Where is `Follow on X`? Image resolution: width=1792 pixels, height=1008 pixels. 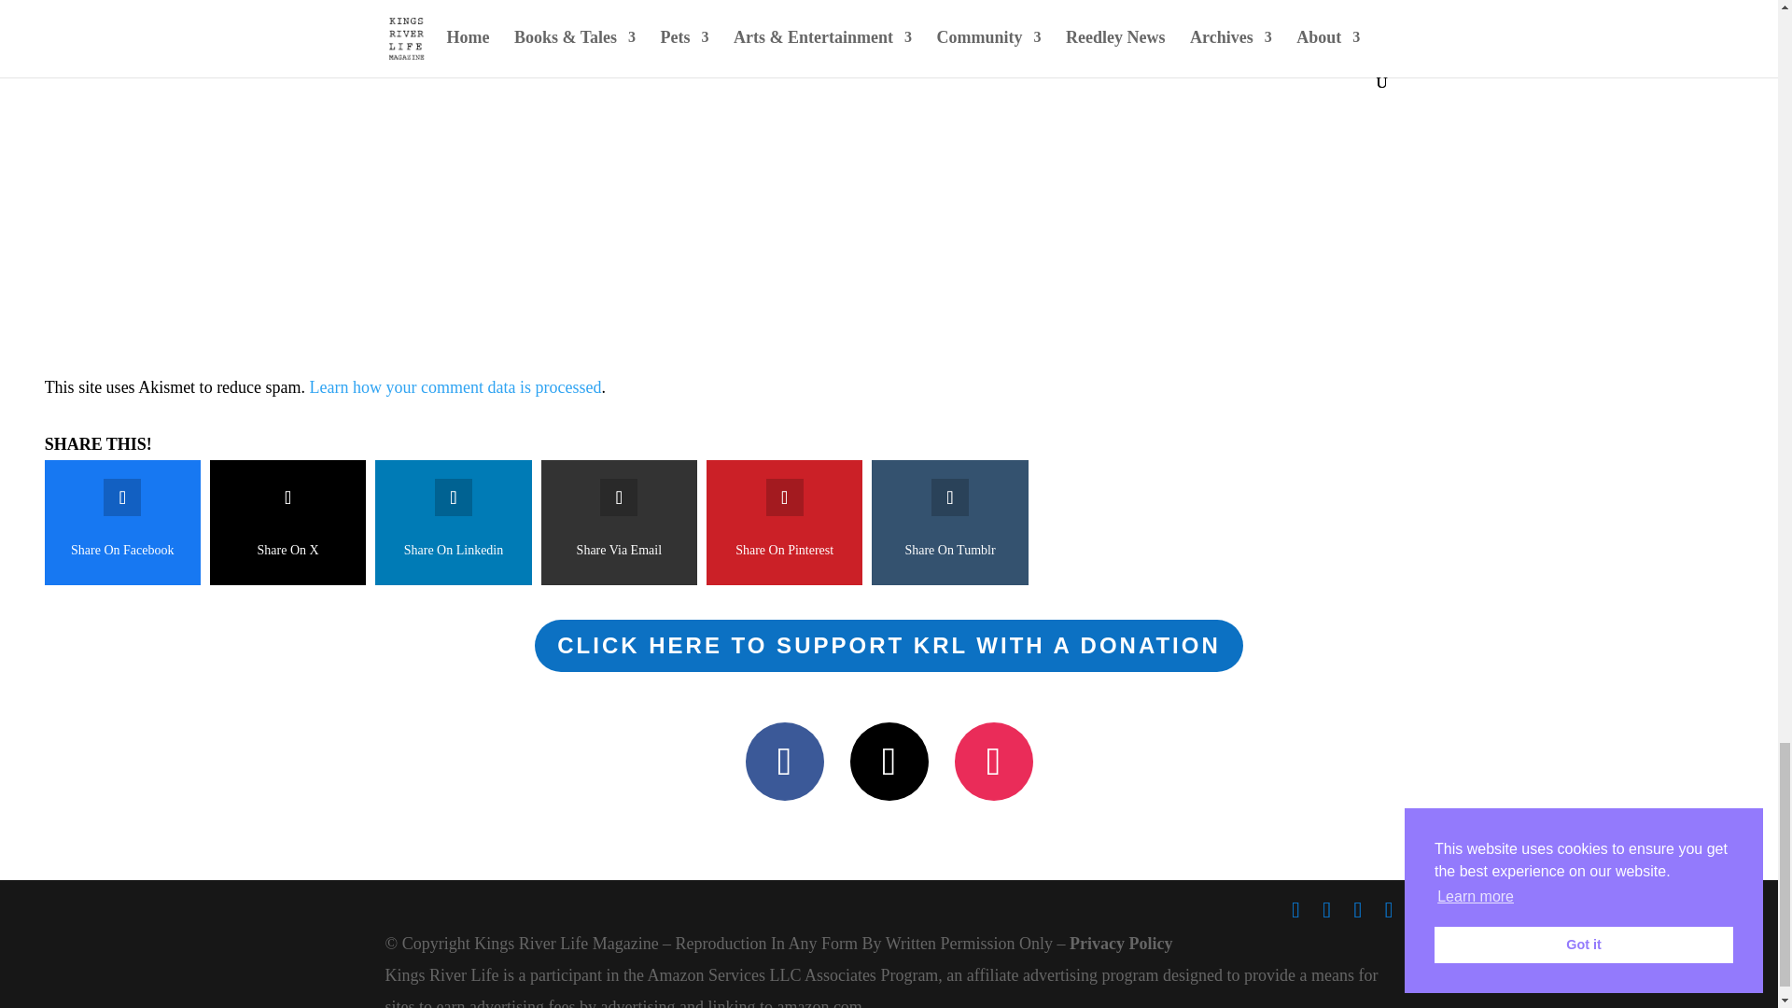 Follow on X is located at coordinates (889, 762).